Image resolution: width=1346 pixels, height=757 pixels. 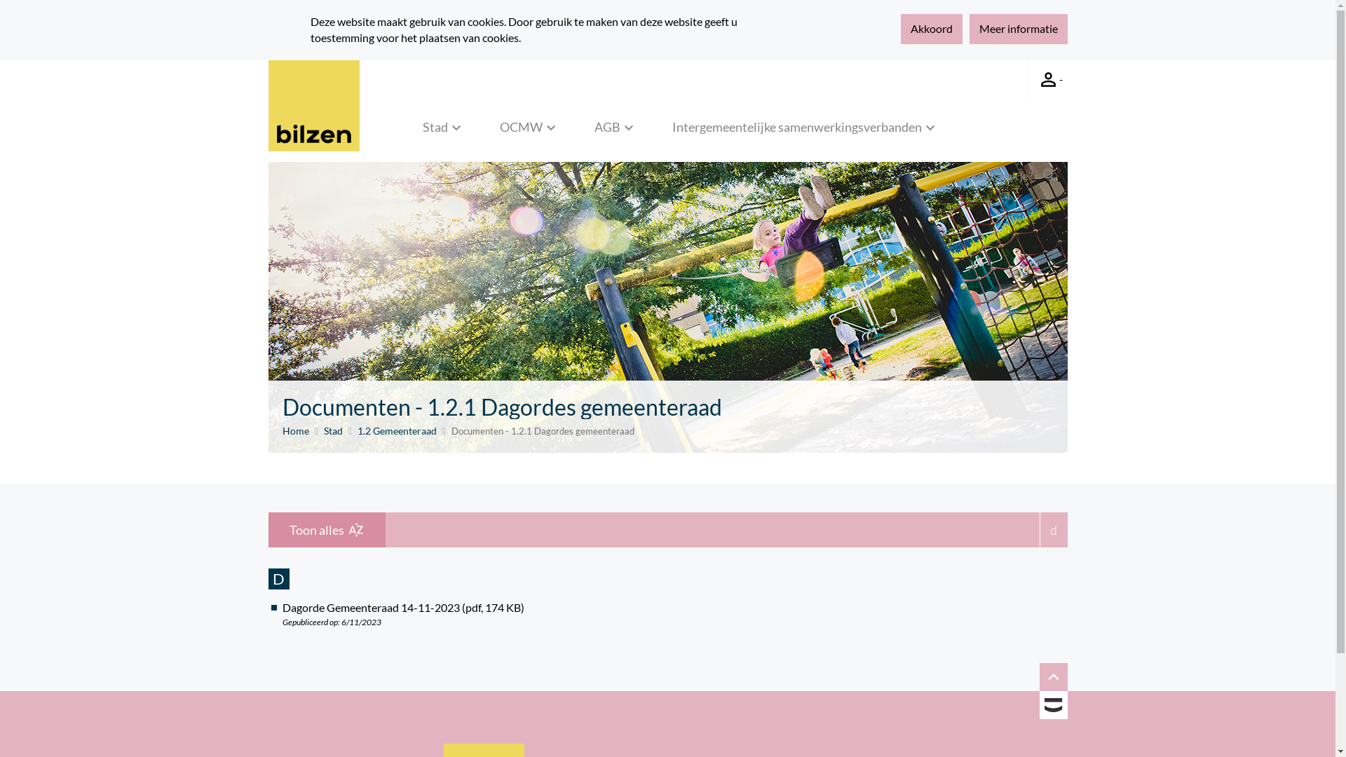 What do you see at coordinates (805, 135) in the screenshot?
I see `Intergemeentelijke samenwerkingsverbanden` at bounding box center [805, 135].